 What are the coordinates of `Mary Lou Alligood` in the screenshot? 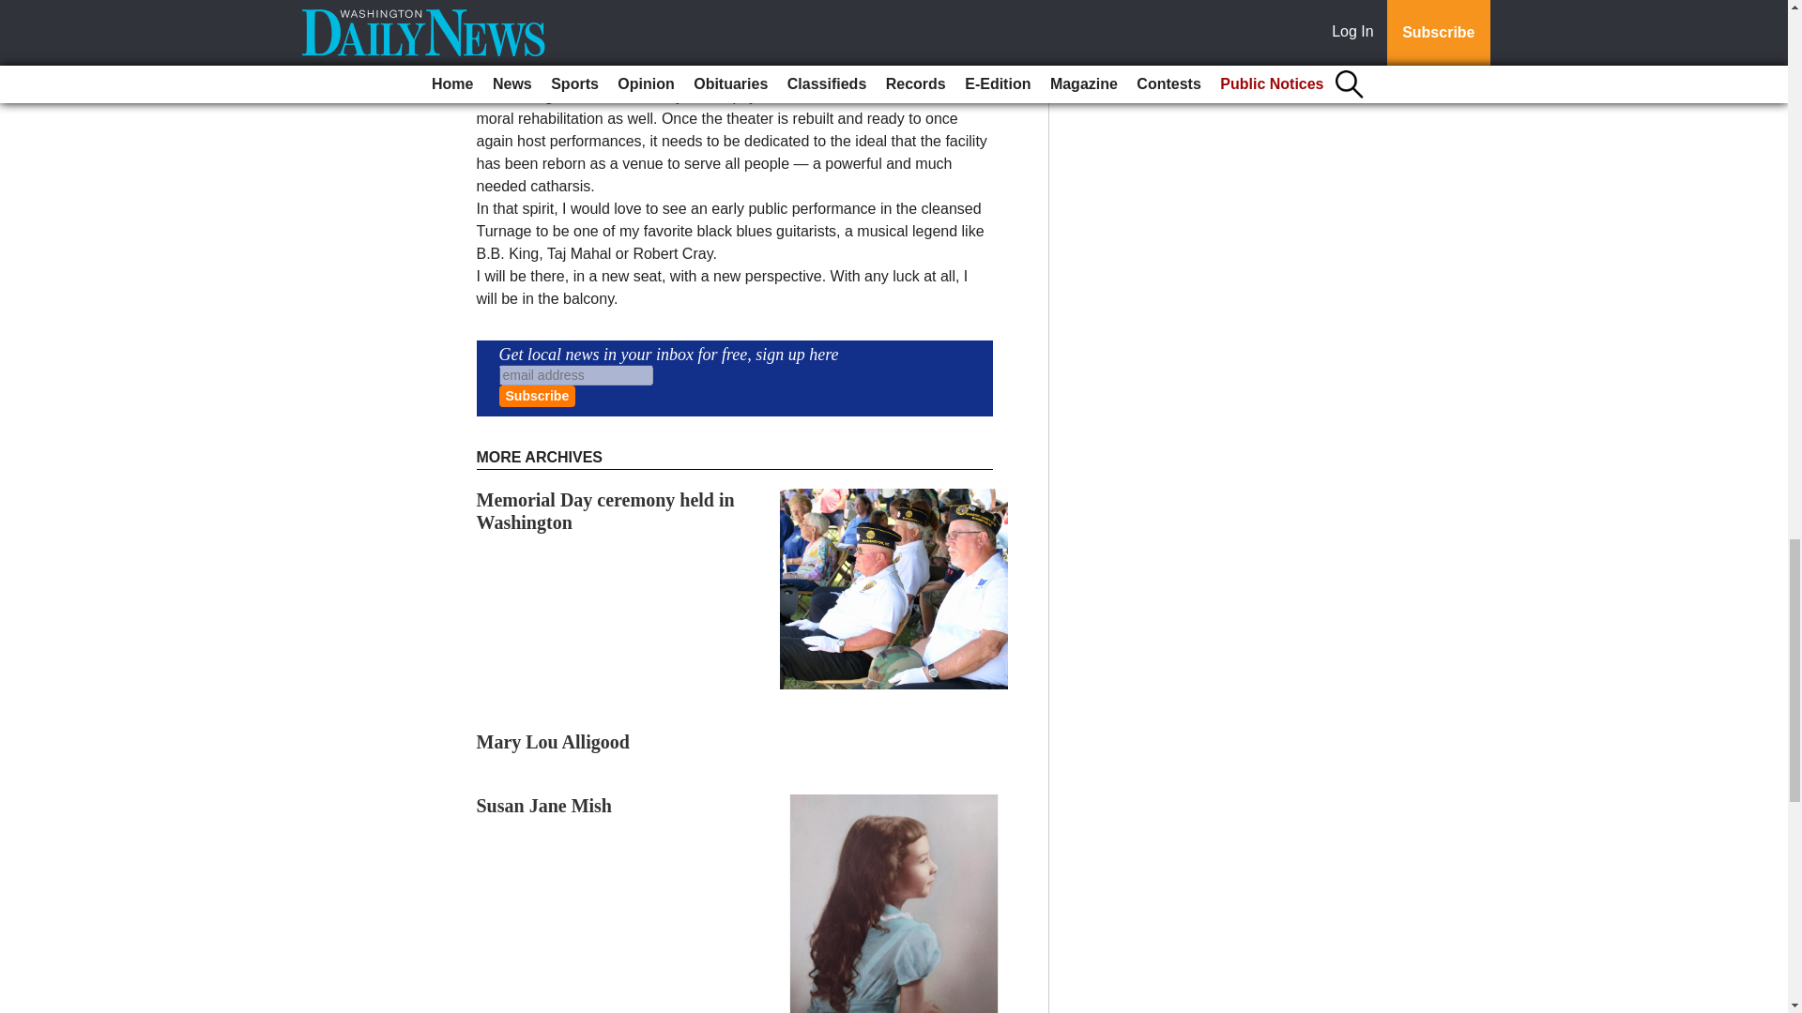 It's located at (553, 741).